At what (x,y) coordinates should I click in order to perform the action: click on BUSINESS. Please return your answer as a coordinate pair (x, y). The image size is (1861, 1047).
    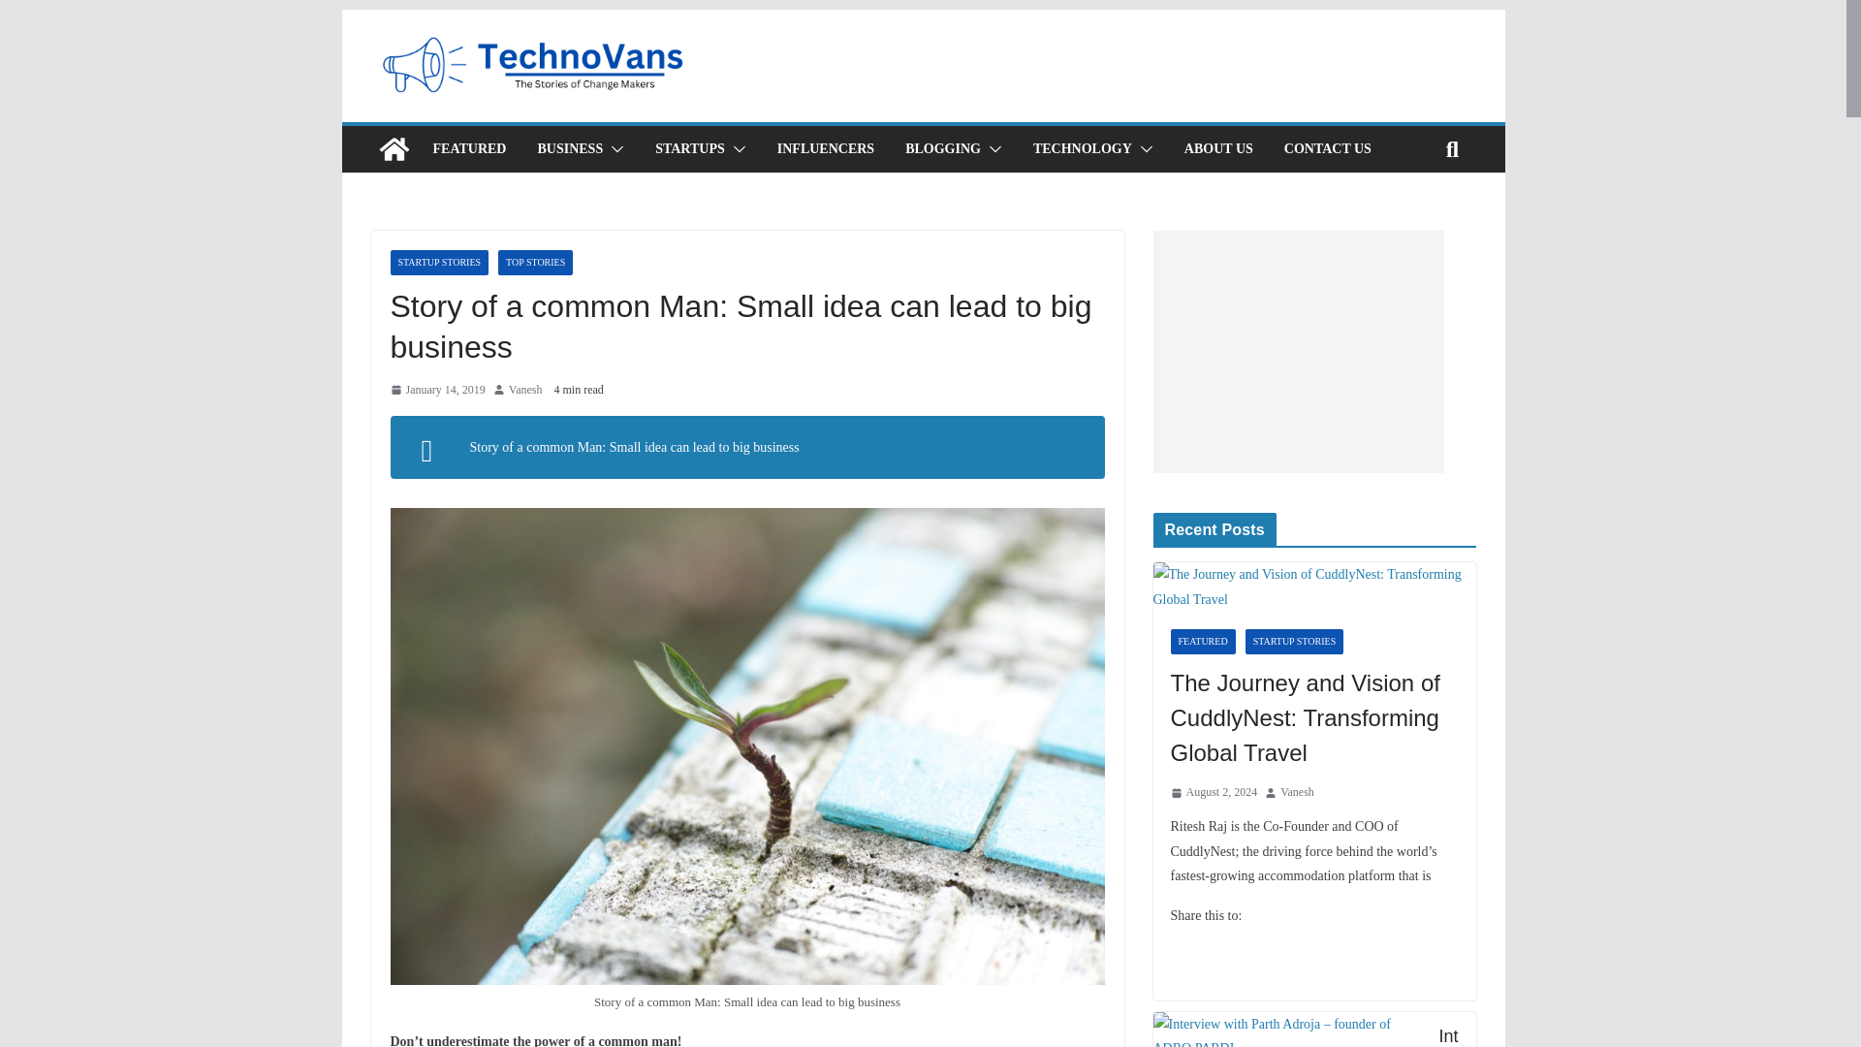
    Looking at the image, I should click on (570, 149).